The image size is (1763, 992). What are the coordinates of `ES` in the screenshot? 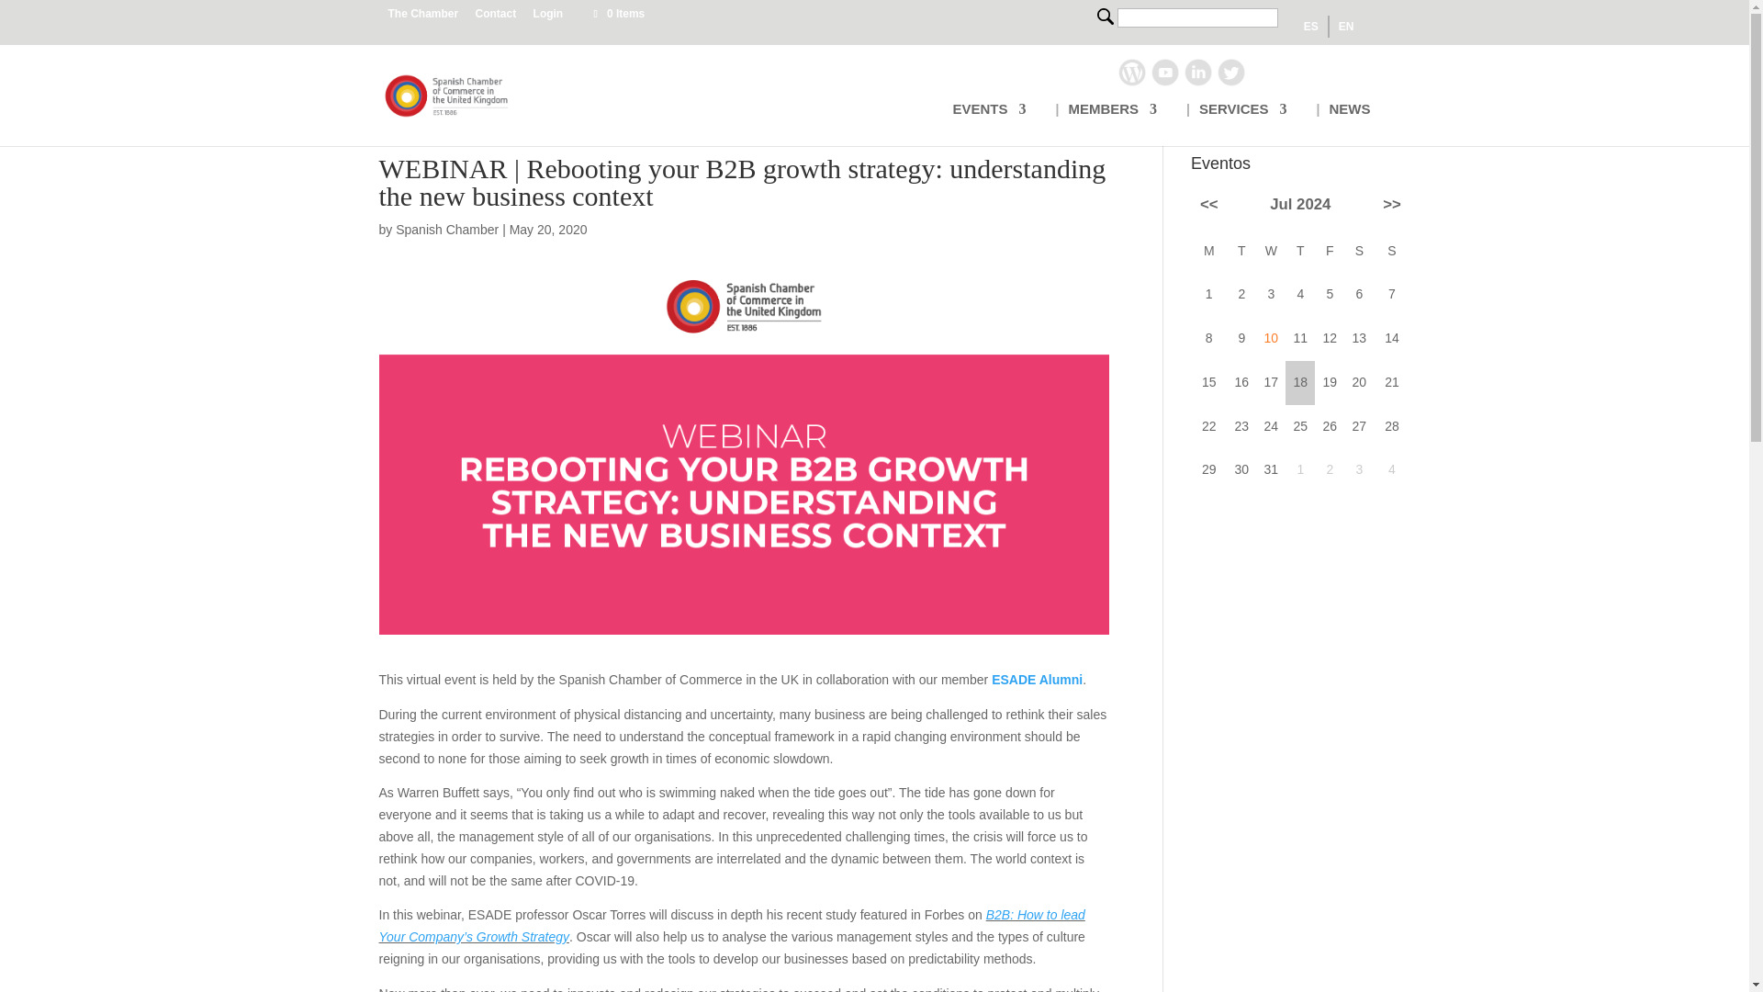 It's located at (1310, 27).